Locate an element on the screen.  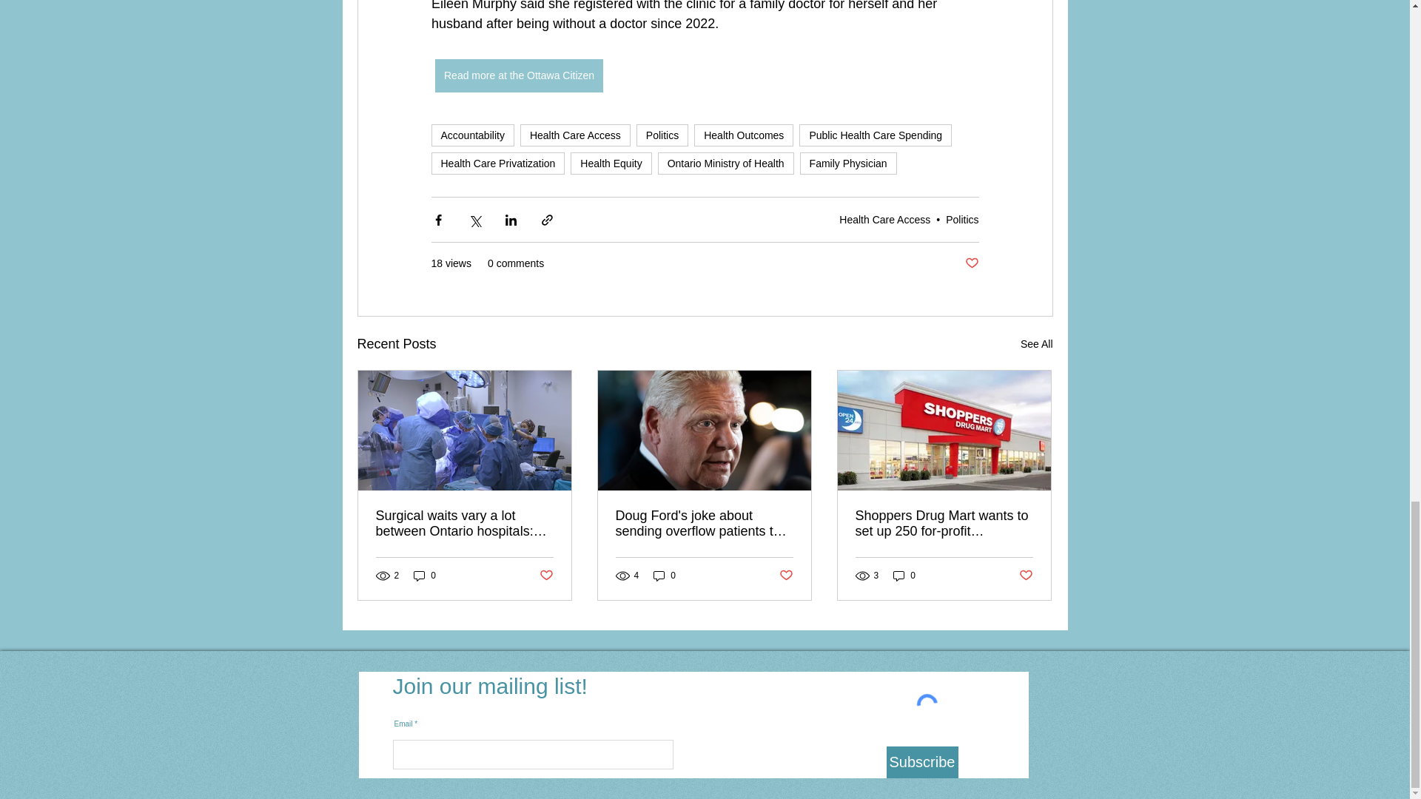
Health Care Access is located at coordinates (575, 135).